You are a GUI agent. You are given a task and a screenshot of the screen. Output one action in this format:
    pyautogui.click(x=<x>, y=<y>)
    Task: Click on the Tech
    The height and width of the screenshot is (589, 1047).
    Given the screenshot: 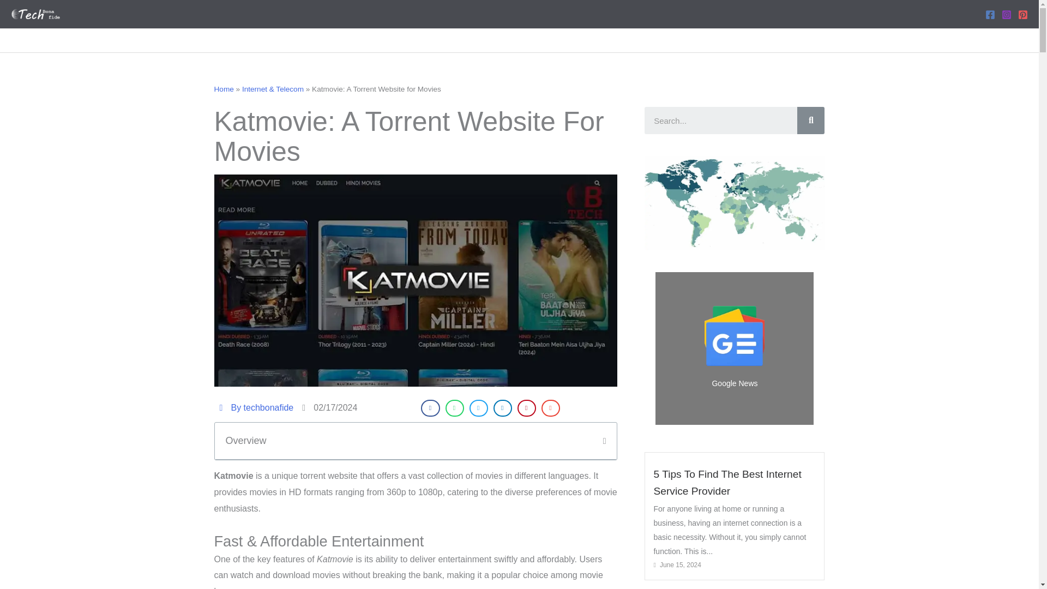 What is the action you would take?
    pyautogui.click(x=339, y=40)
    